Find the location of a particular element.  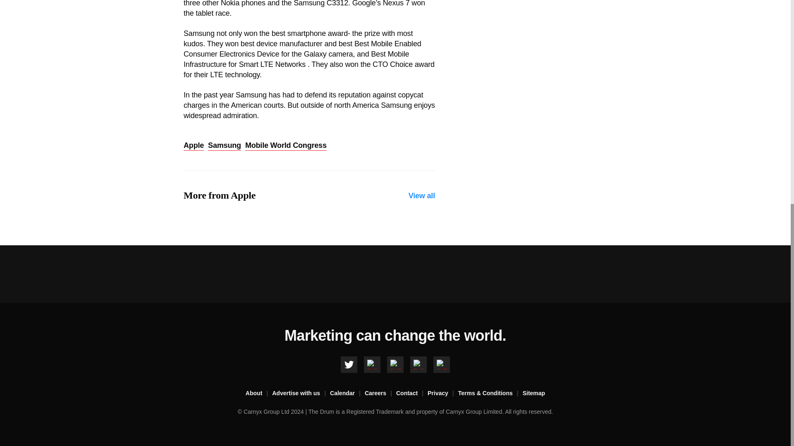

Mobile World Congress is located at coordinates (286, 146).